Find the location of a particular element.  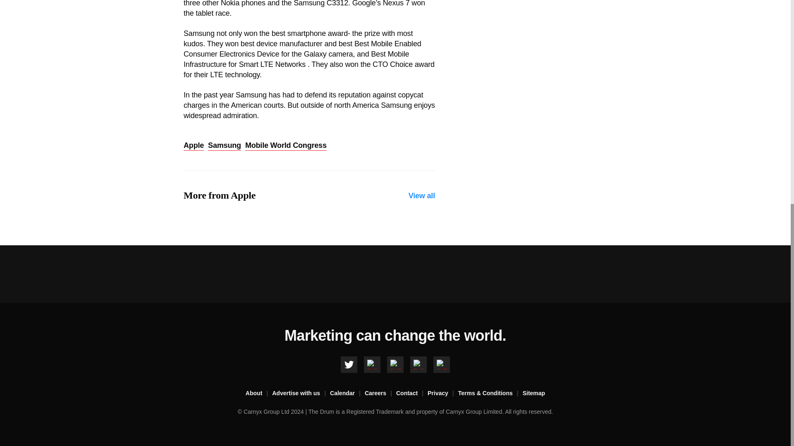

Mobile World Congress is located at coordinates (286, 146).